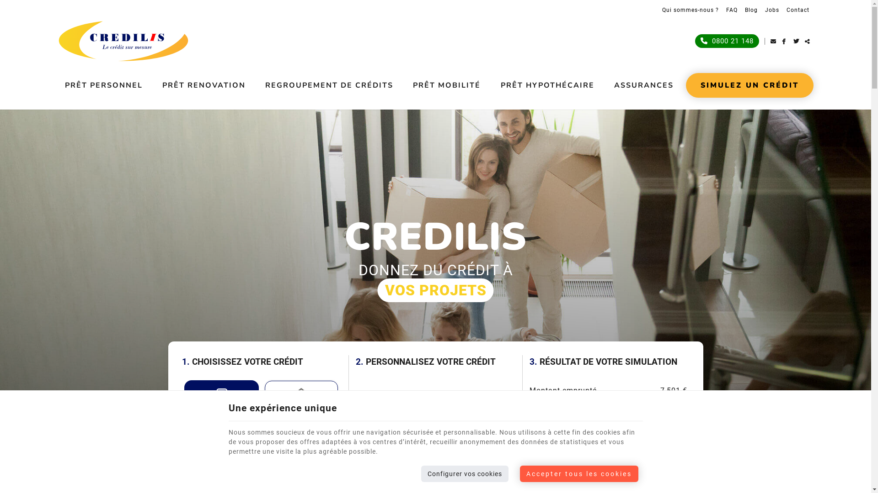  Describe the element at coordinates (732, 10) in the screenshot. I see `FAQ` at that location.